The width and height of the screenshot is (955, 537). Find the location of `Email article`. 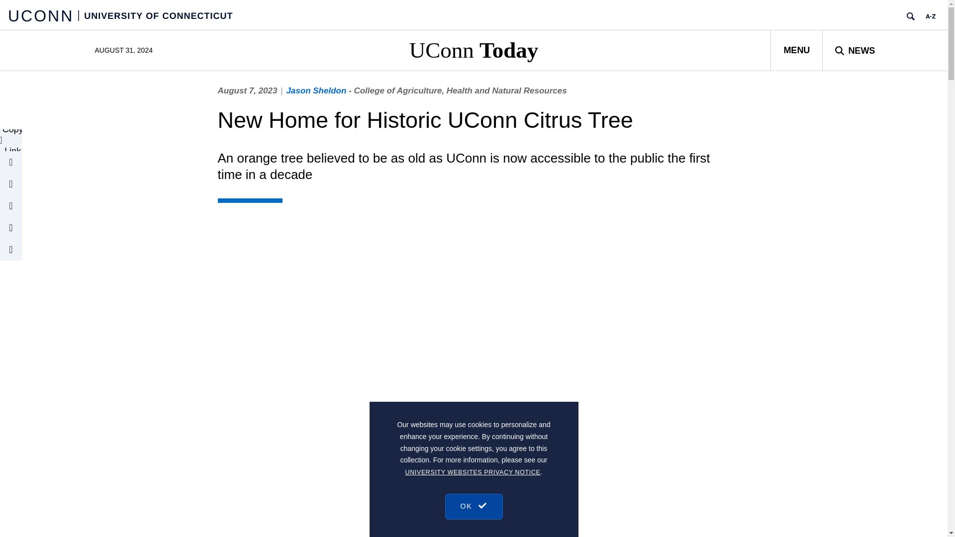

Email article is located at coordinates (11, 162).